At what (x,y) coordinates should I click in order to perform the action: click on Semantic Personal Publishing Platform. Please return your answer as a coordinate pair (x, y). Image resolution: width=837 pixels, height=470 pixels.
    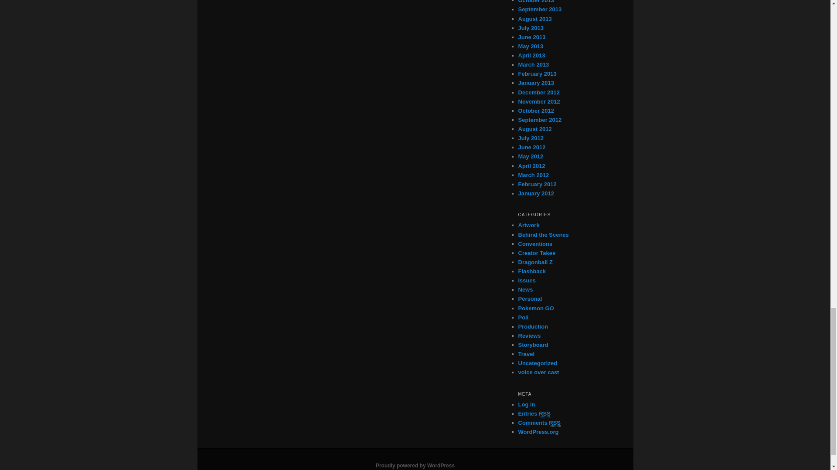
    Looking at the image, I should click on (415, 465).